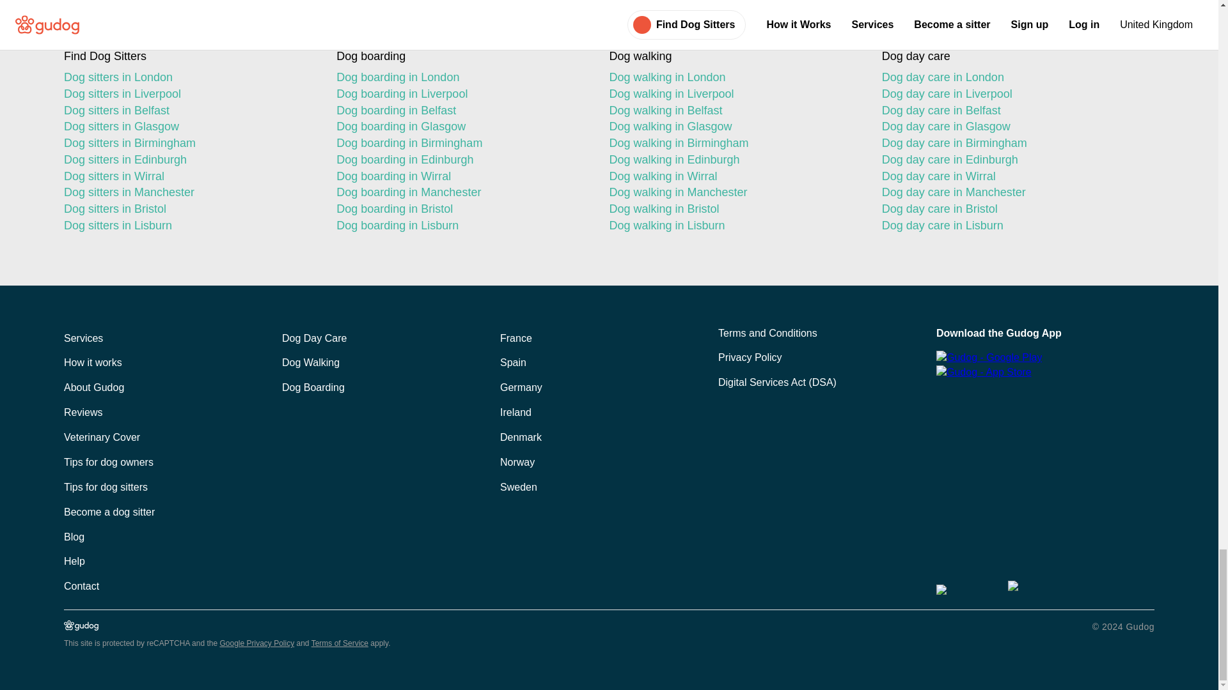 This screenshot has width=1228, height=690. I want to click on Dog boarding in Liverpool, so click(462, 95).